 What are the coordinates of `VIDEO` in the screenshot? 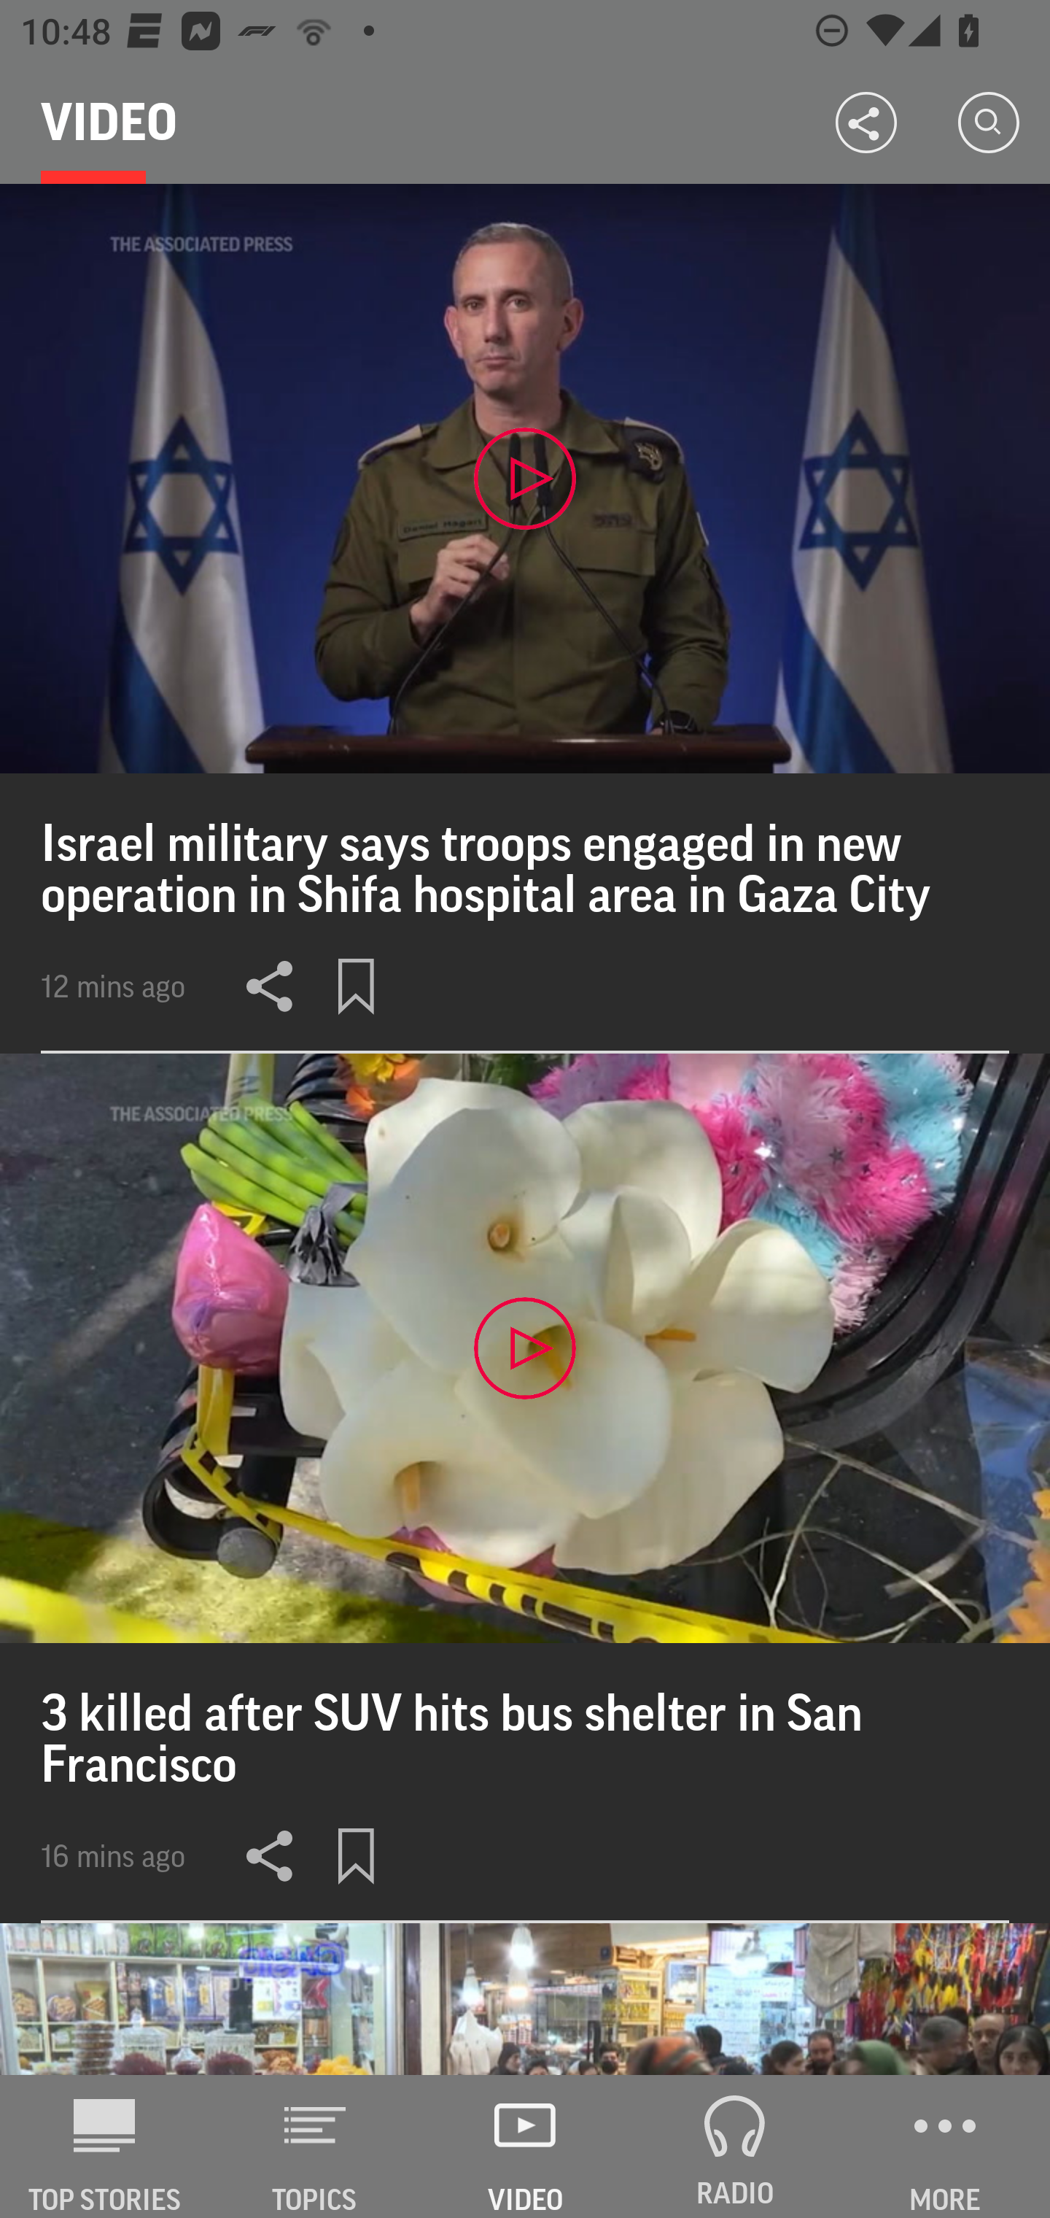 It's located at (525, 2146).